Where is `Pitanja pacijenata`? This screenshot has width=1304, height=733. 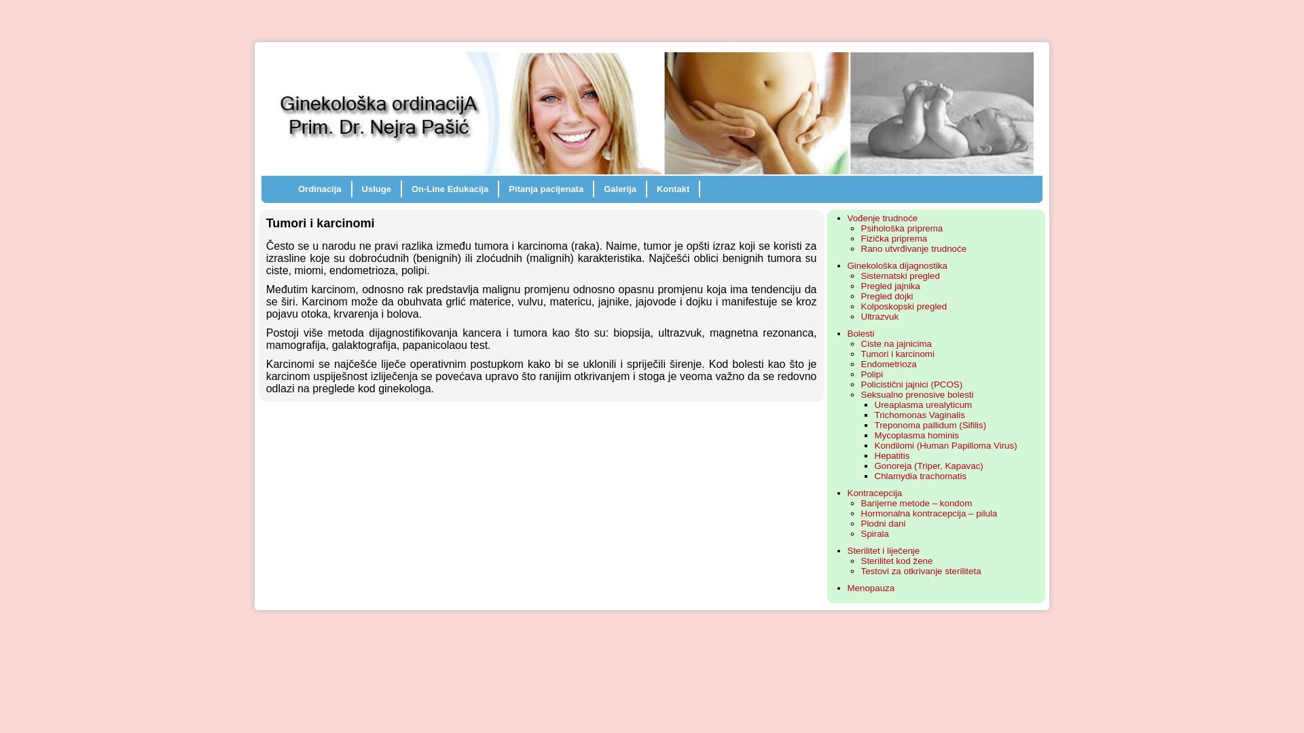
Pitanja pacijenata is located at coordinates (546, 189).